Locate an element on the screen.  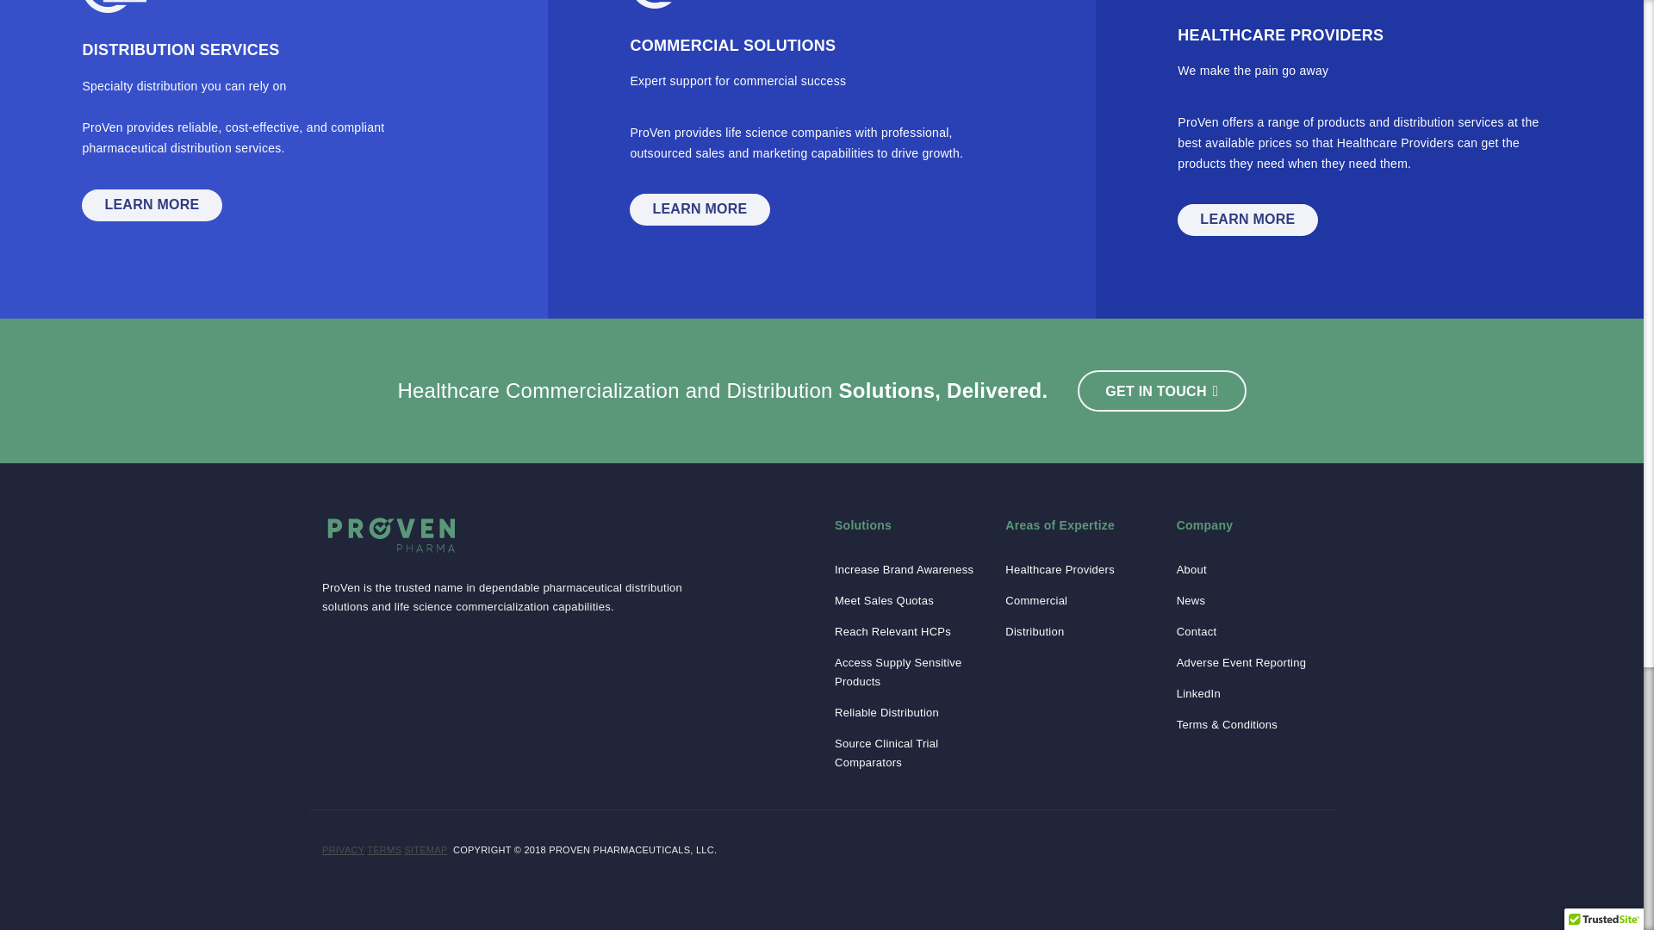
LEARN MORE is located at coordinates (700, 209).